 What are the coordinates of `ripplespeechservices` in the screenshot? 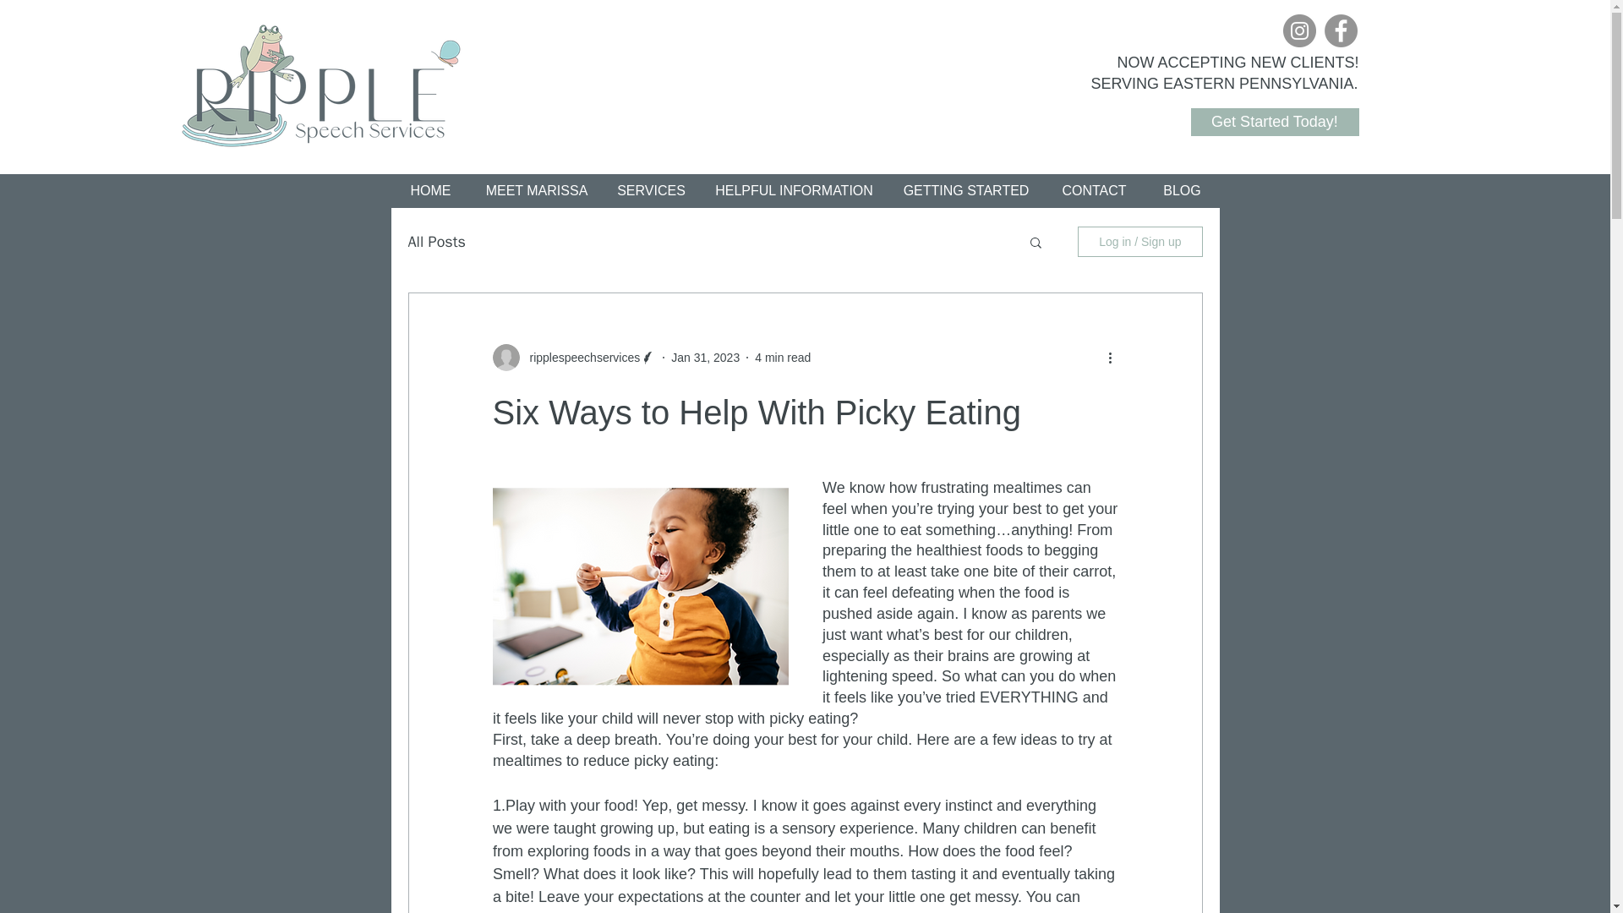 It's located at (579, 358).